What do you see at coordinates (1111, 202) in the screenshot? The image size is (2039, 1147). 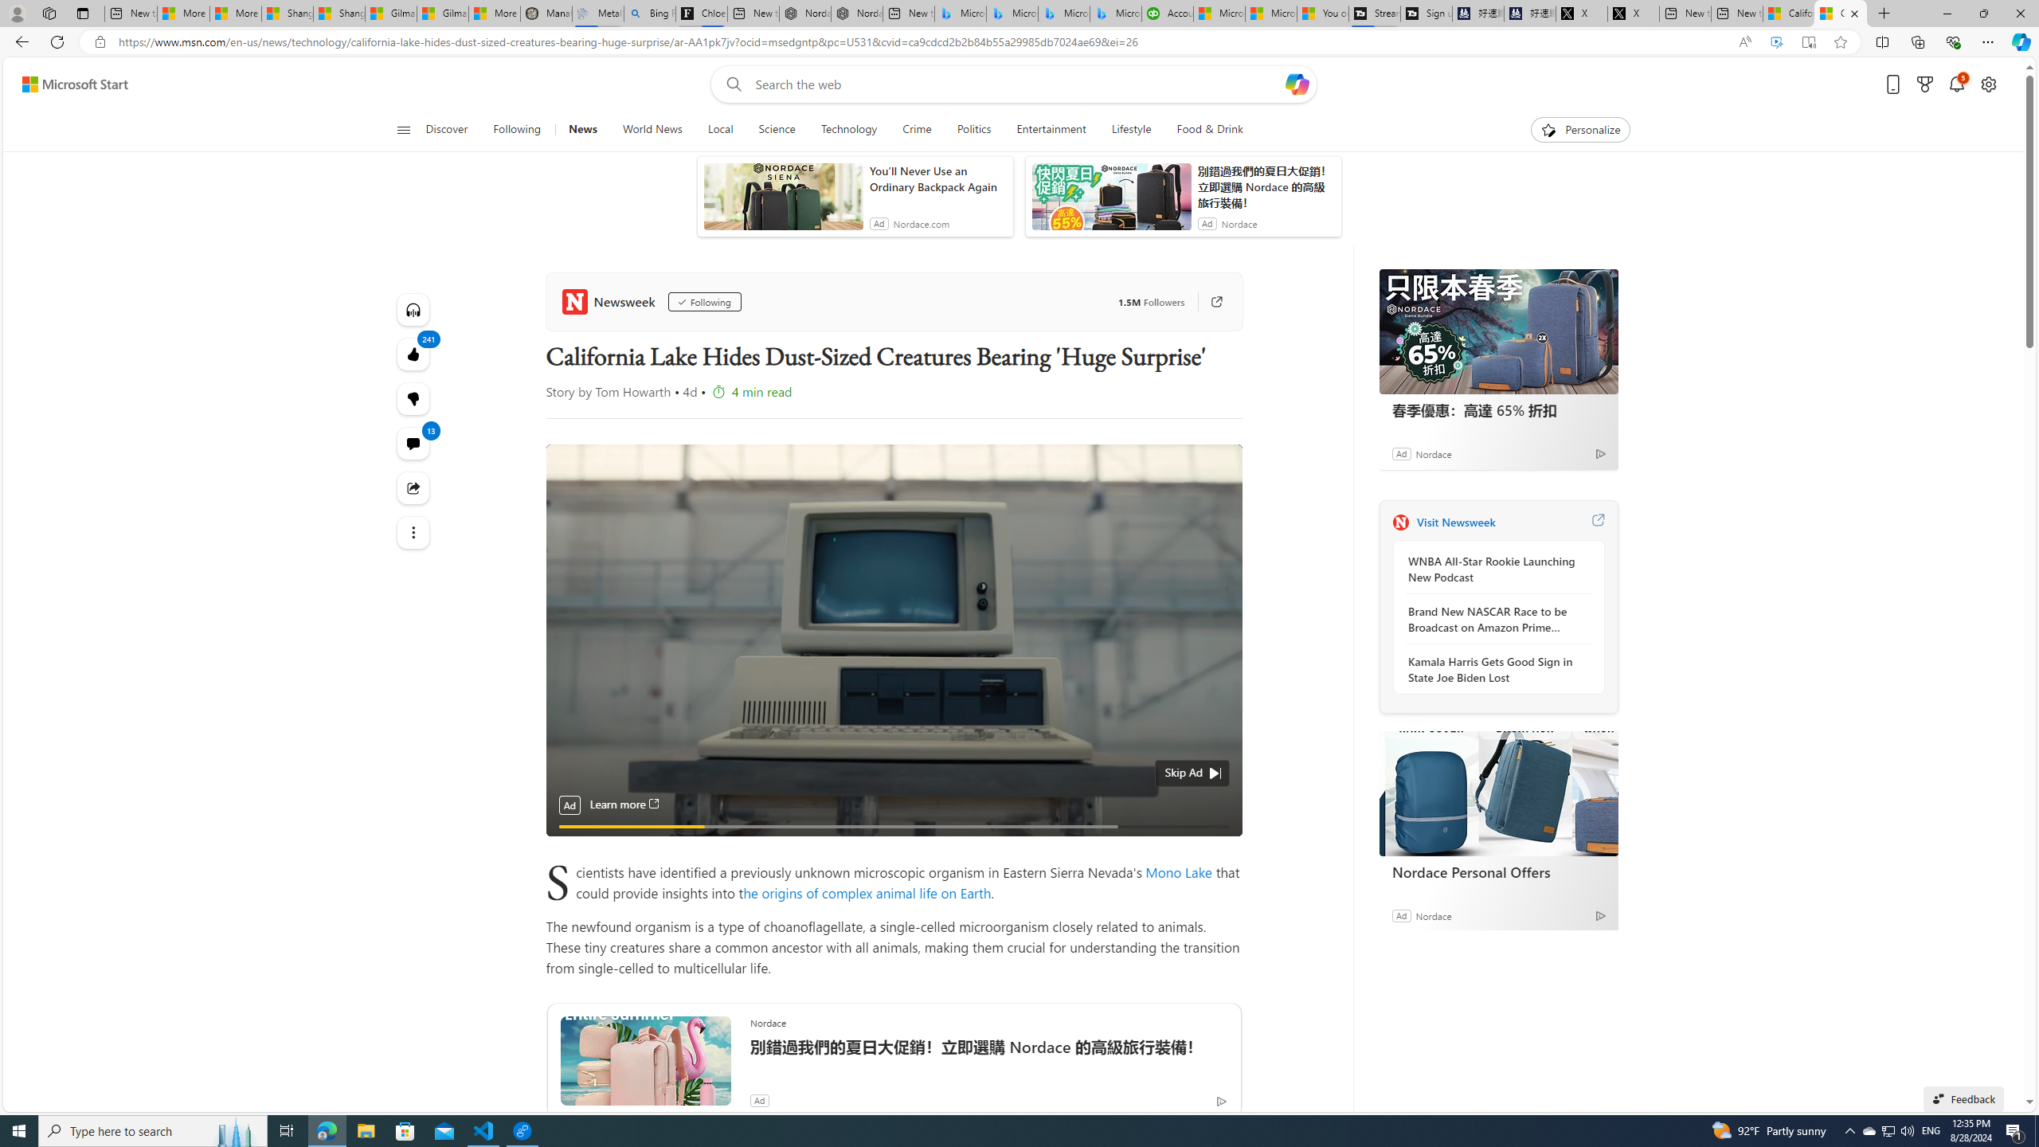 I see `anim-content` at bounding box center [1111, 202].